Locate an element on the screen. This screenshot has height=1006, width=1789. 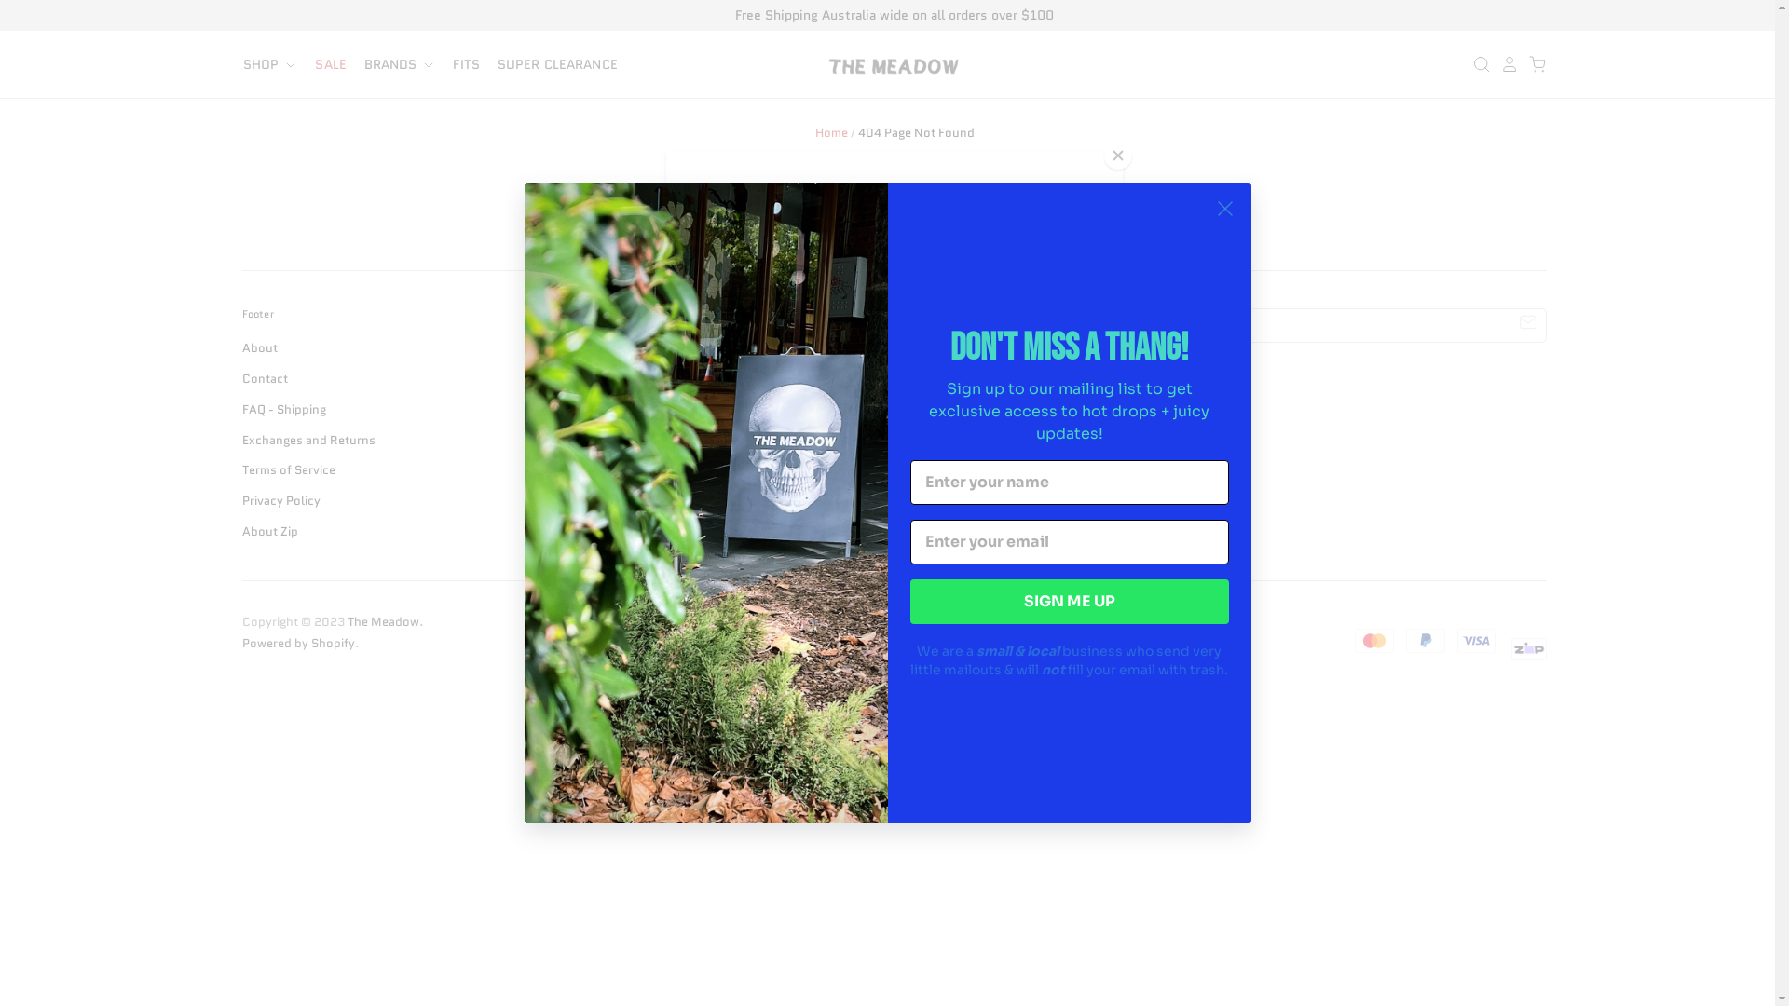
BRANDS is located at coordinates (392, 65).